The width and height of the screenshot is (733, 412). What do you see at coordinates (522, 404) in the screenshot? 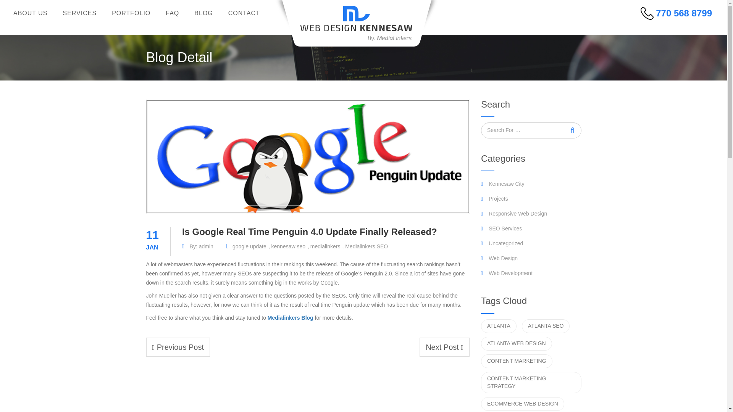
I see `ECOMMERCE WEB DESIGN` at bounding box center [522, 404].